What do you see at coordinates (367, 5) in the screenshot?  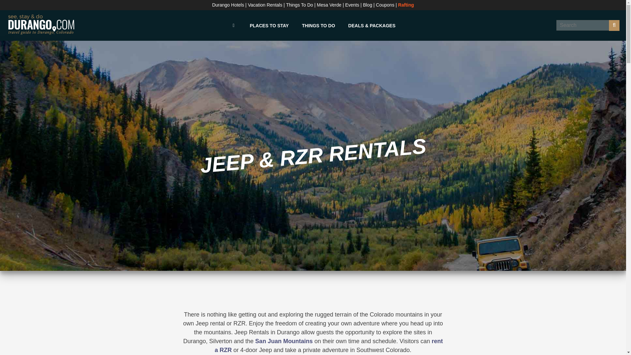 I see `Blog` at bounding box center [367, 5].